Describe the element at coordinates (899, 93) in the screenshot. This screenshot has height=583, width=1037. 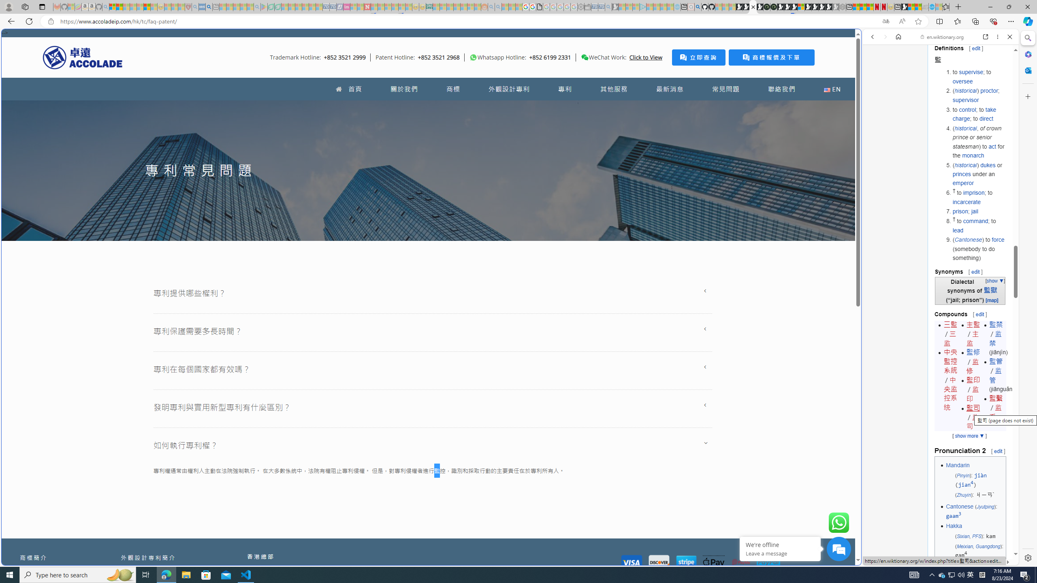
I see `IMAGES` at that location.